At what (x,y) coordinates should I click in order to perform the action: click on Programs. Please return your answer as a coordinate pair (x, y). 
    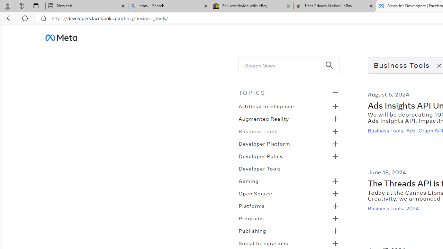
    Looking at the image, I should click on (251, 218).